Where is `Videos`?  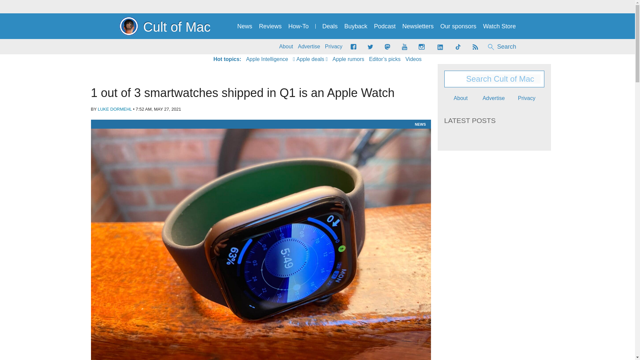
Videos is located at coordinates (413, 59).